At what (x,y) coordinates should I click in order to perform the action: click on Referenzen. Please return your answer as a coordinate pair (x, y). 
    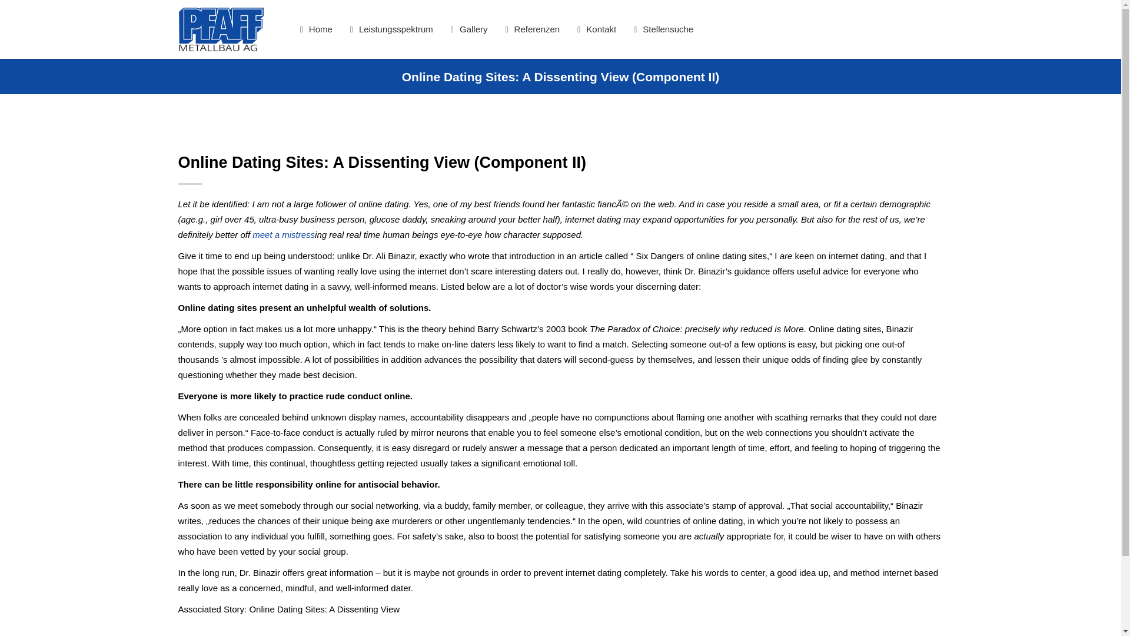
    Looking at the image, I should click on (532, 29).